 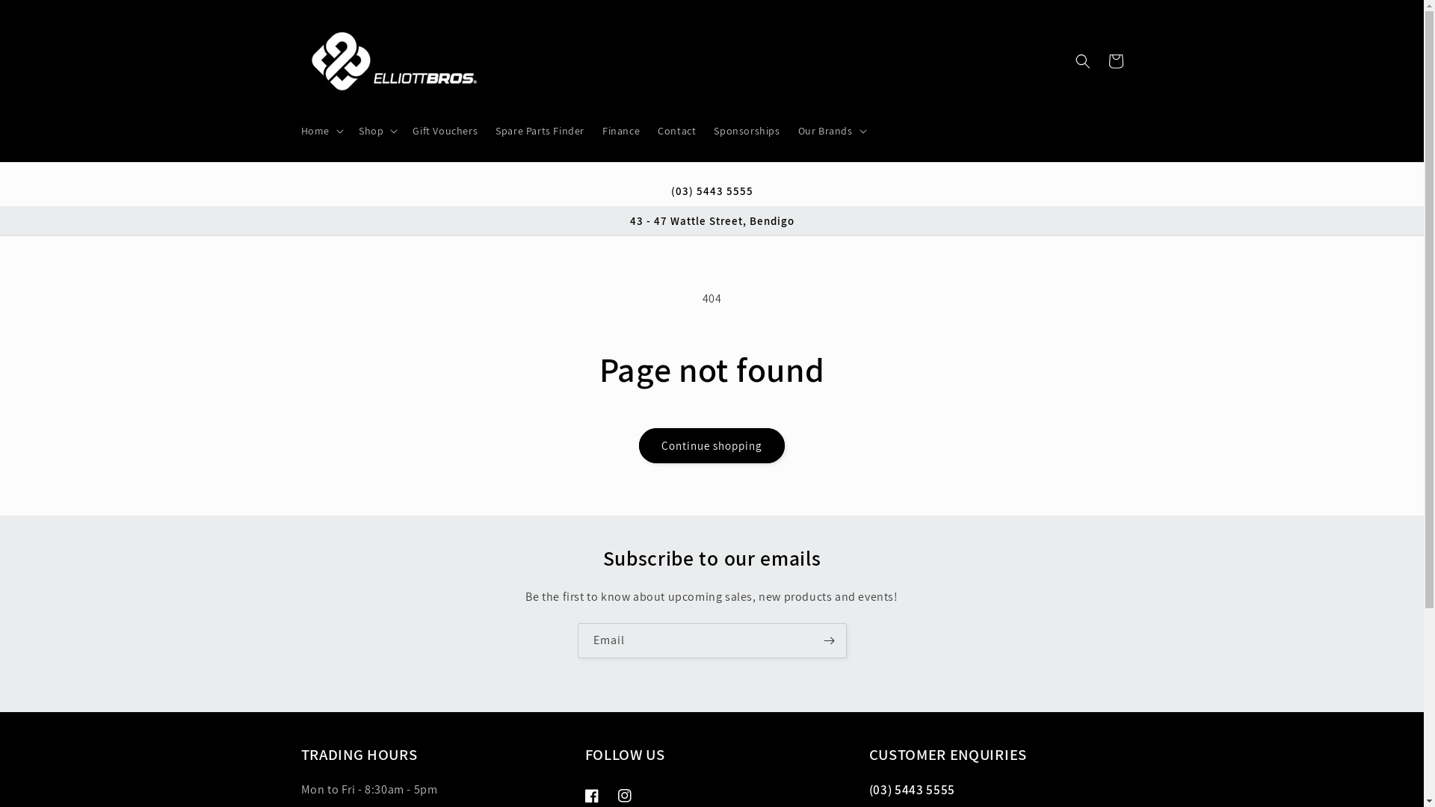 I want to click on Cart, so click(x=1115, y=61).